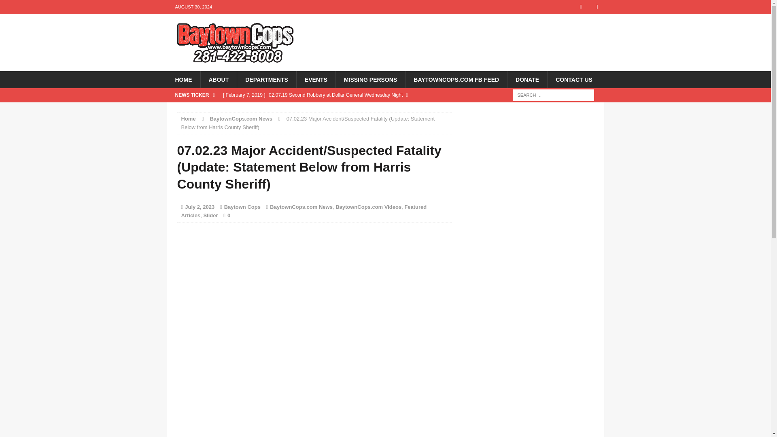  What do you see at coordinates (370, 80) in the screenshot?
I see `MISSING PERSONS` at bounding box center [370, 80].